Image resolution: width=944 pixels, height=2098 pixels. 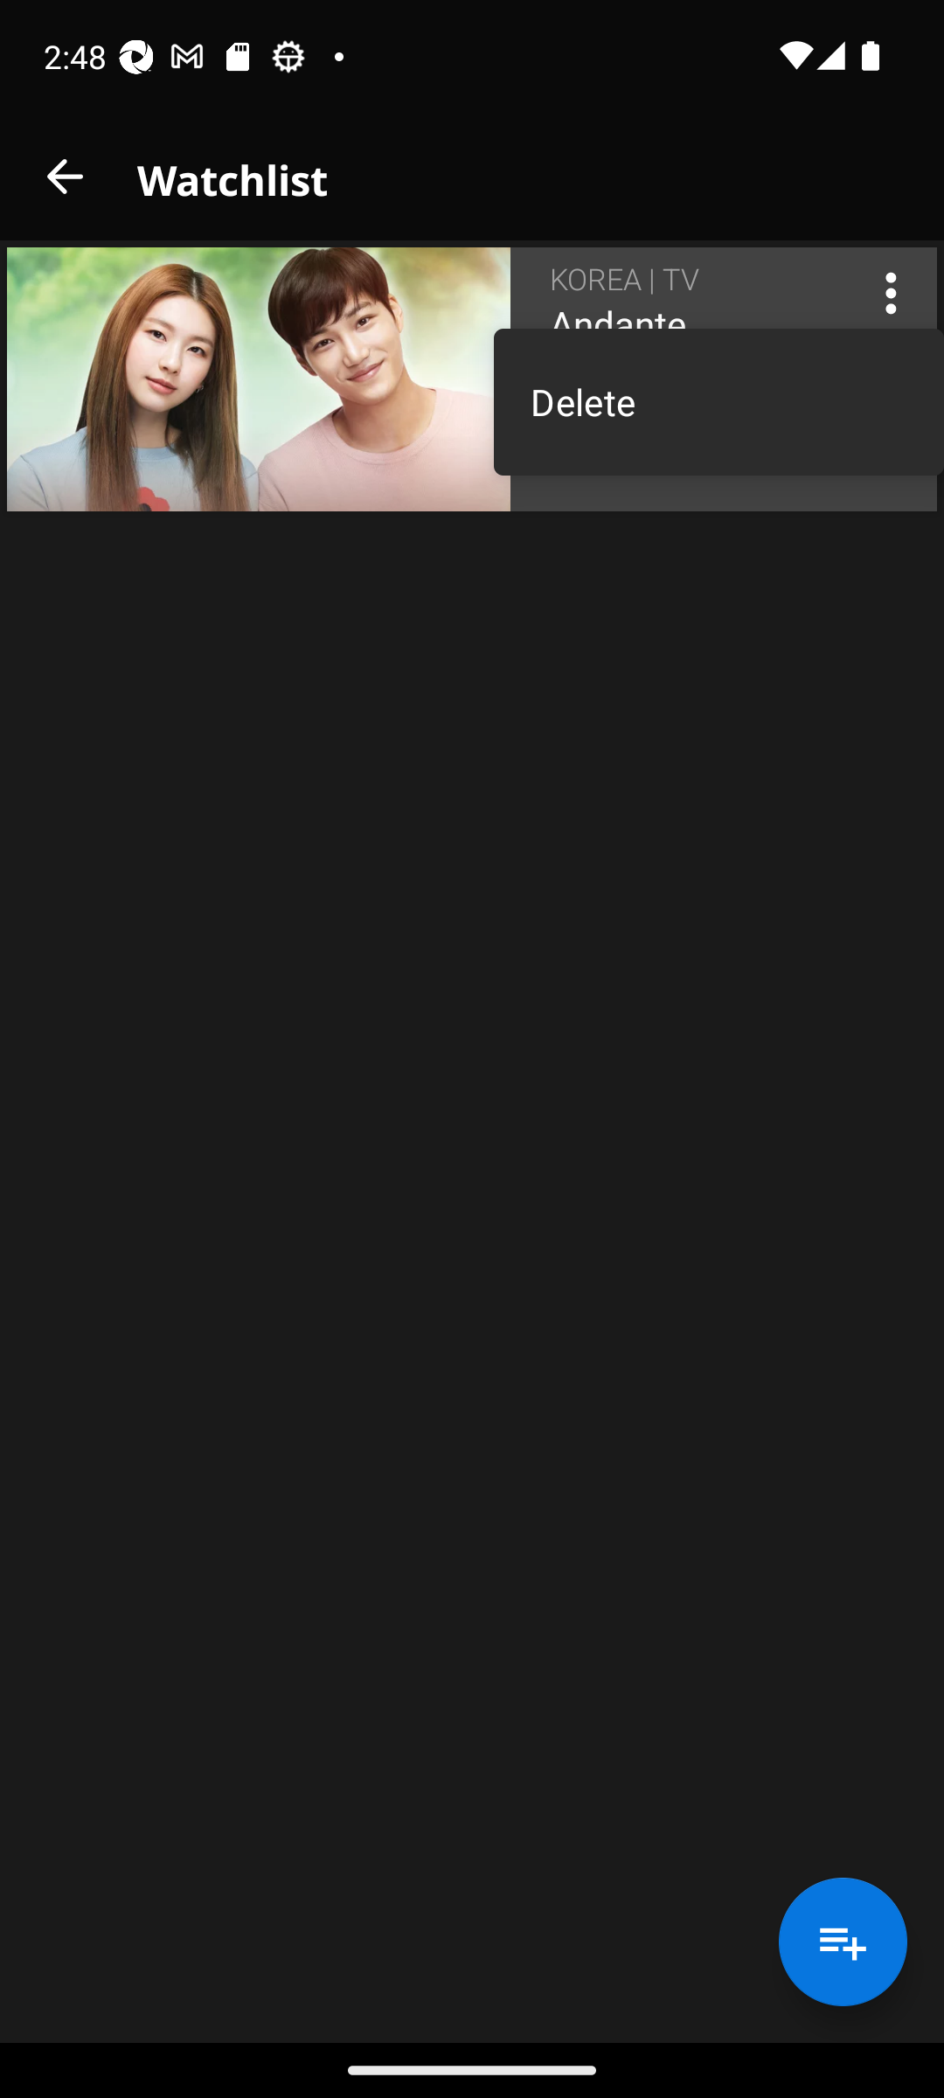 What do you see at coordinates (718, 402) in the screenshot?
I see `Delete` at bounding box center [718, 402].